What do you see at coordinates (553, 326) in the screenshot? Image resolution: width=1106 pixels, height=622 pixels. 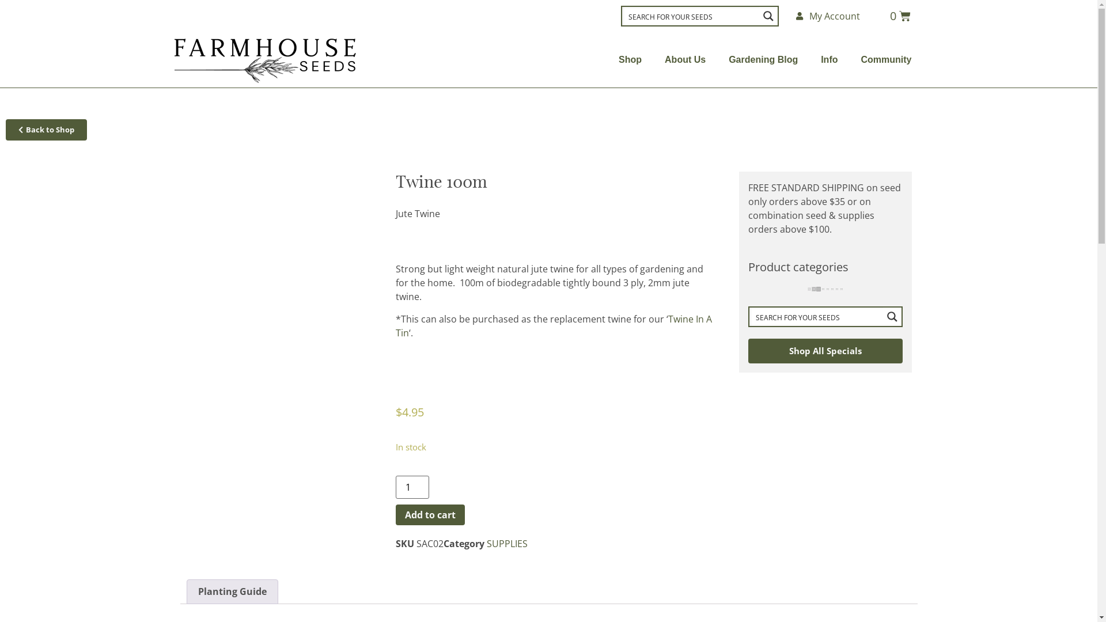 I see `Twine In A Tin` at bounding box center [553, 326].